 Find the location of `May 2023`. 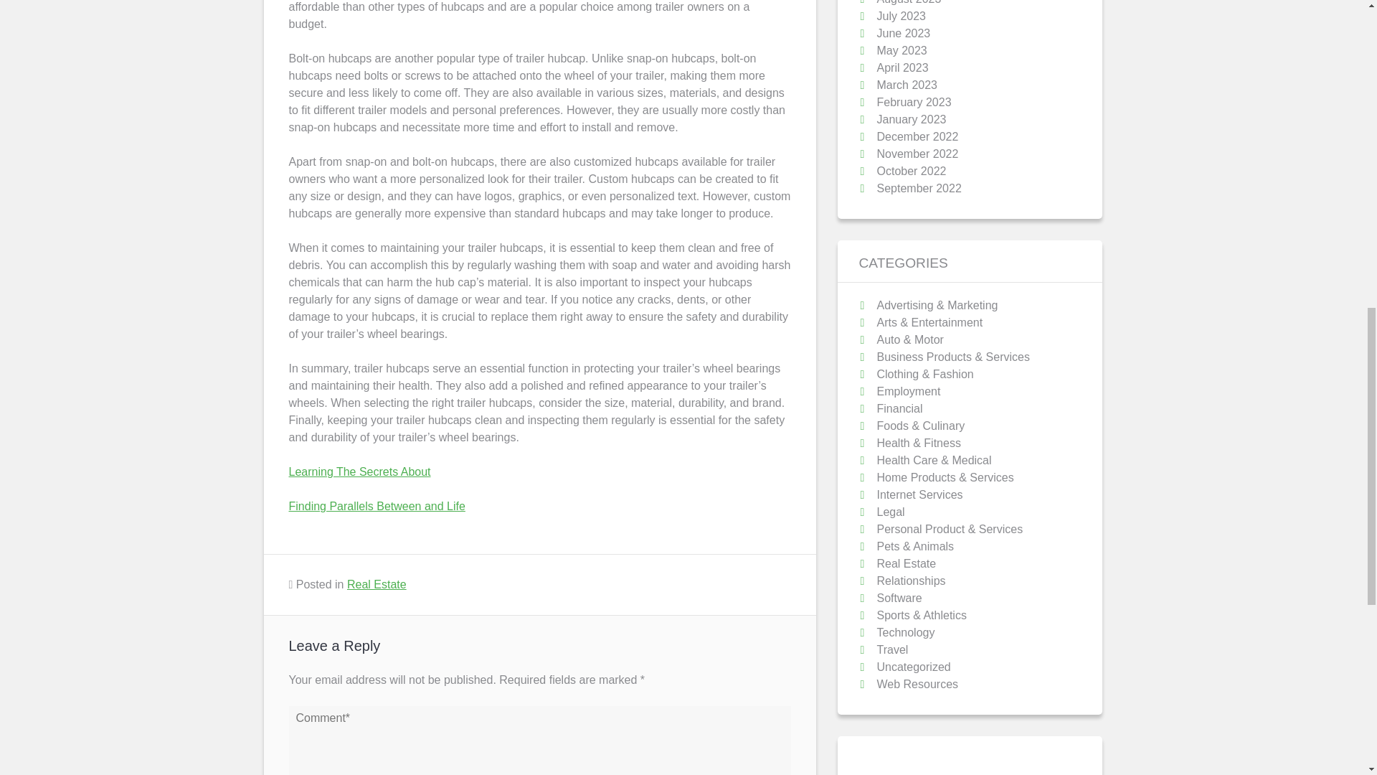

May 2023 is located at coordinates (901, 50).